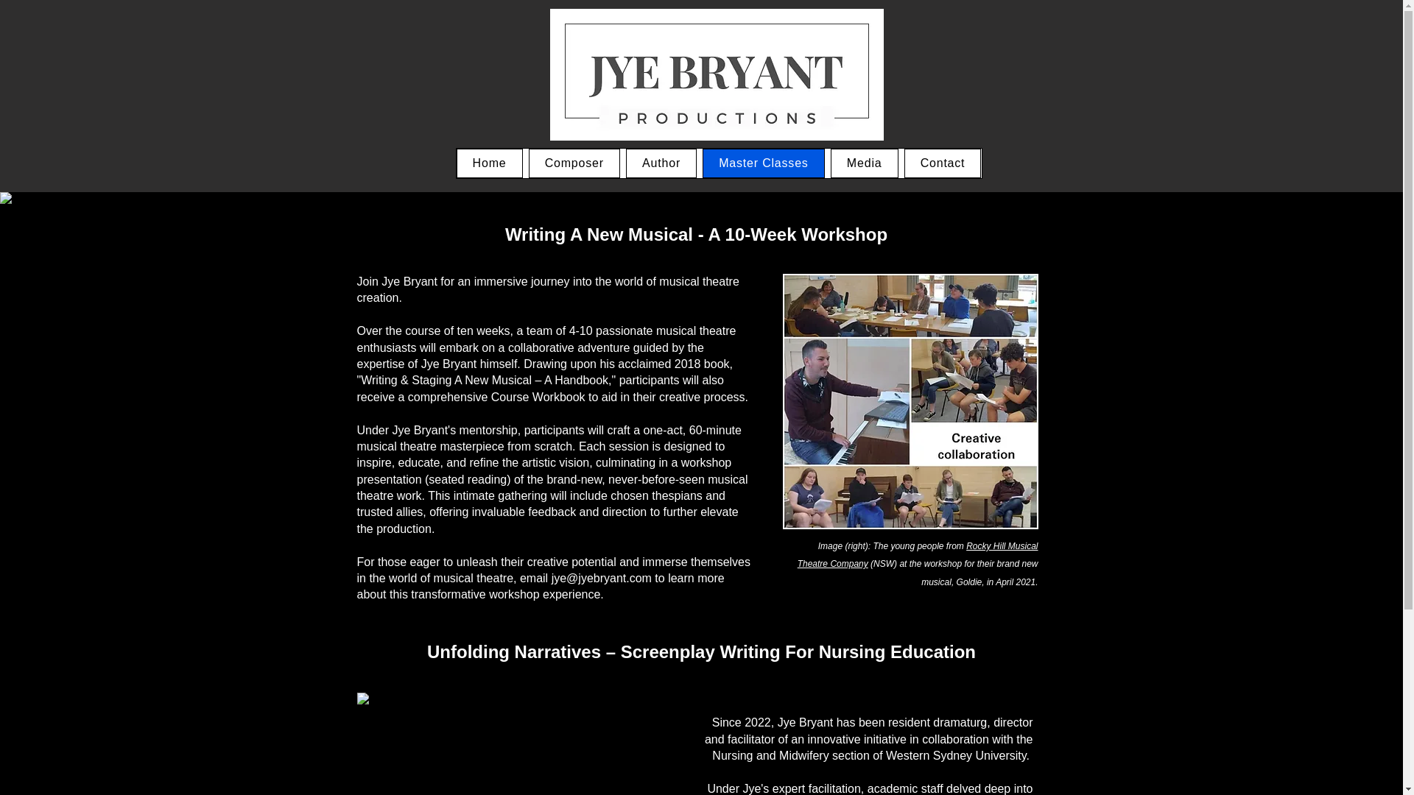 This screenshot has width=1414, height=795. I want to click on Author, so click(661, 163).